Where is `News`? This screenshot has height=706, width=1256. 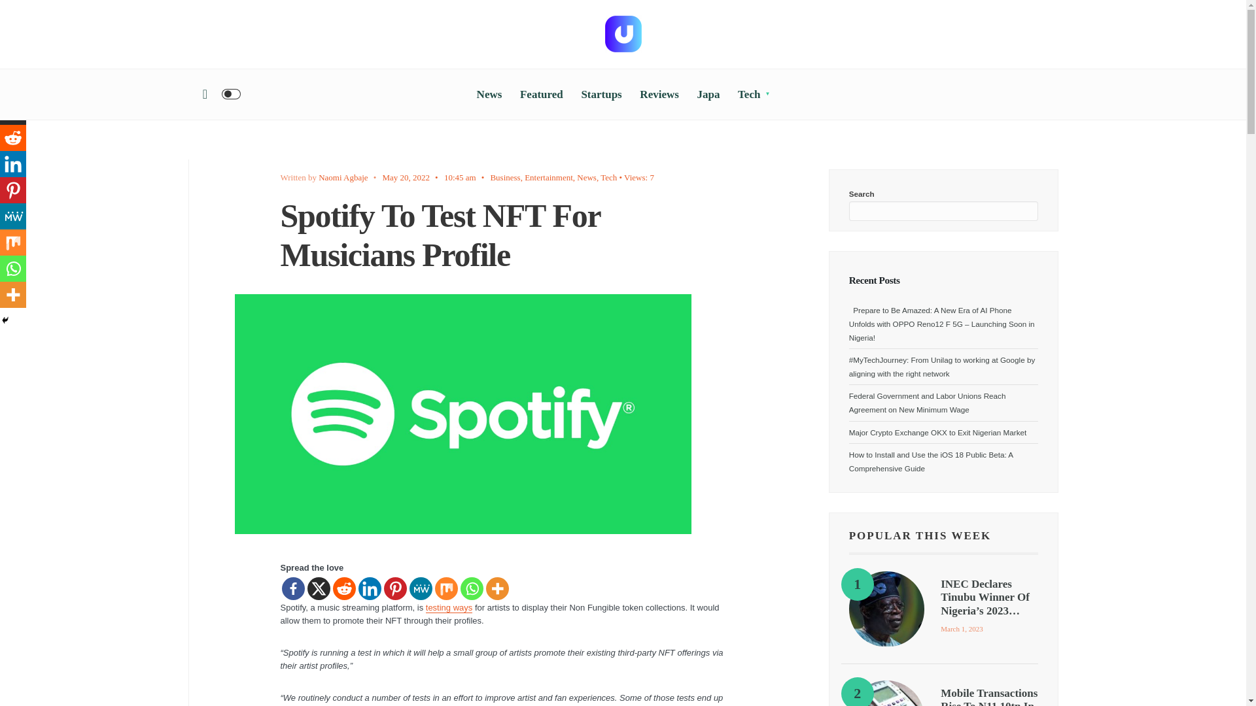 News is located at coordinates (586, 176).